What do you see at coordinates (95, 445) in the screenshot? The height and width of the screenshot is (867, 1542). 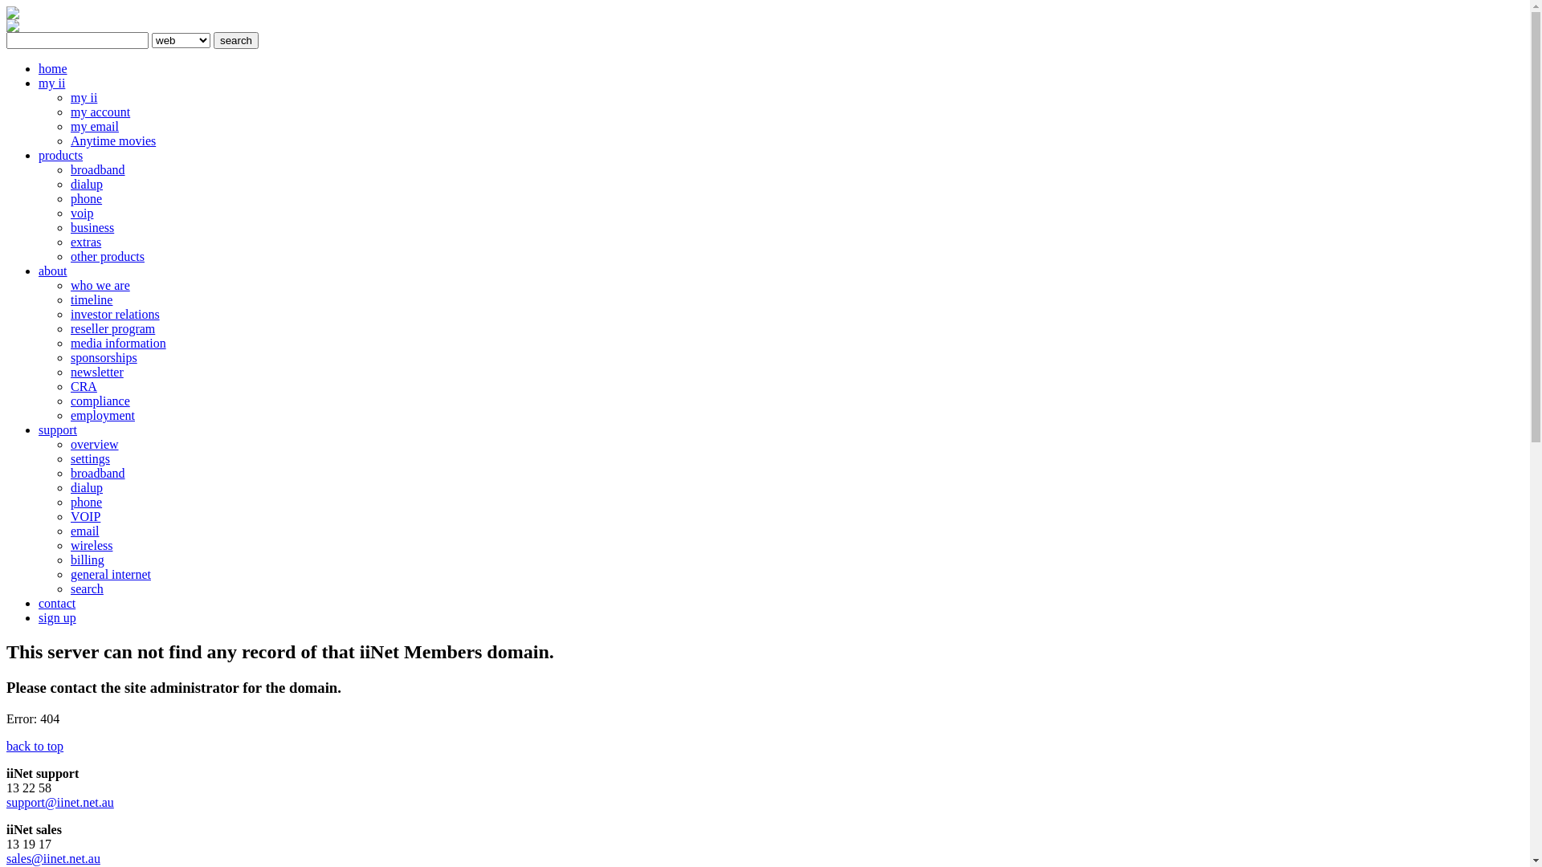 I see `overview` at bounding box center [95, 445].